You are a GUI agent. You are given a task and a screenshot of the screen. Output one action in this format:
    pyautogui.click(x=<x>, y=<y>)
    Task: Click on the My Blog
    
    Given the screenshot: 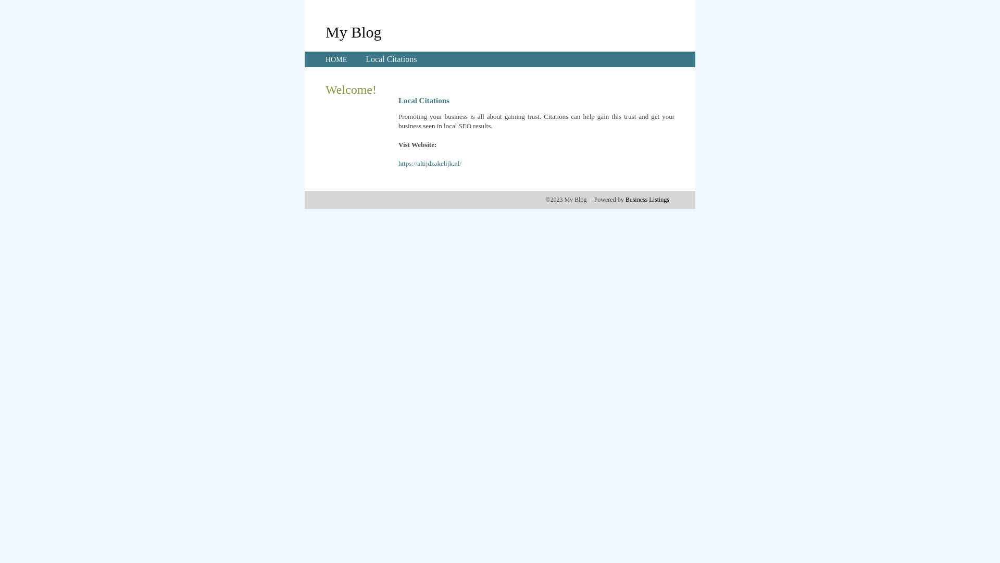 What is the action you would take?
    pyautogui.click(x=354, y=32)
    